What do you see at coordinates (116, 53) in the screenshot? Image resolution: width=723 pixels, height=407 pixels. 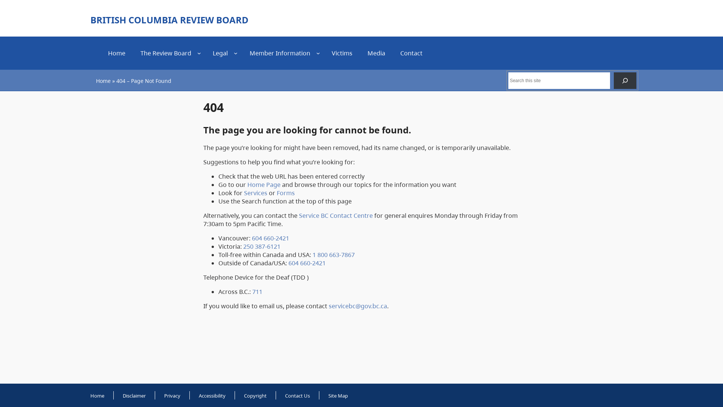 I see `Home` at bounding box center [116, 53].